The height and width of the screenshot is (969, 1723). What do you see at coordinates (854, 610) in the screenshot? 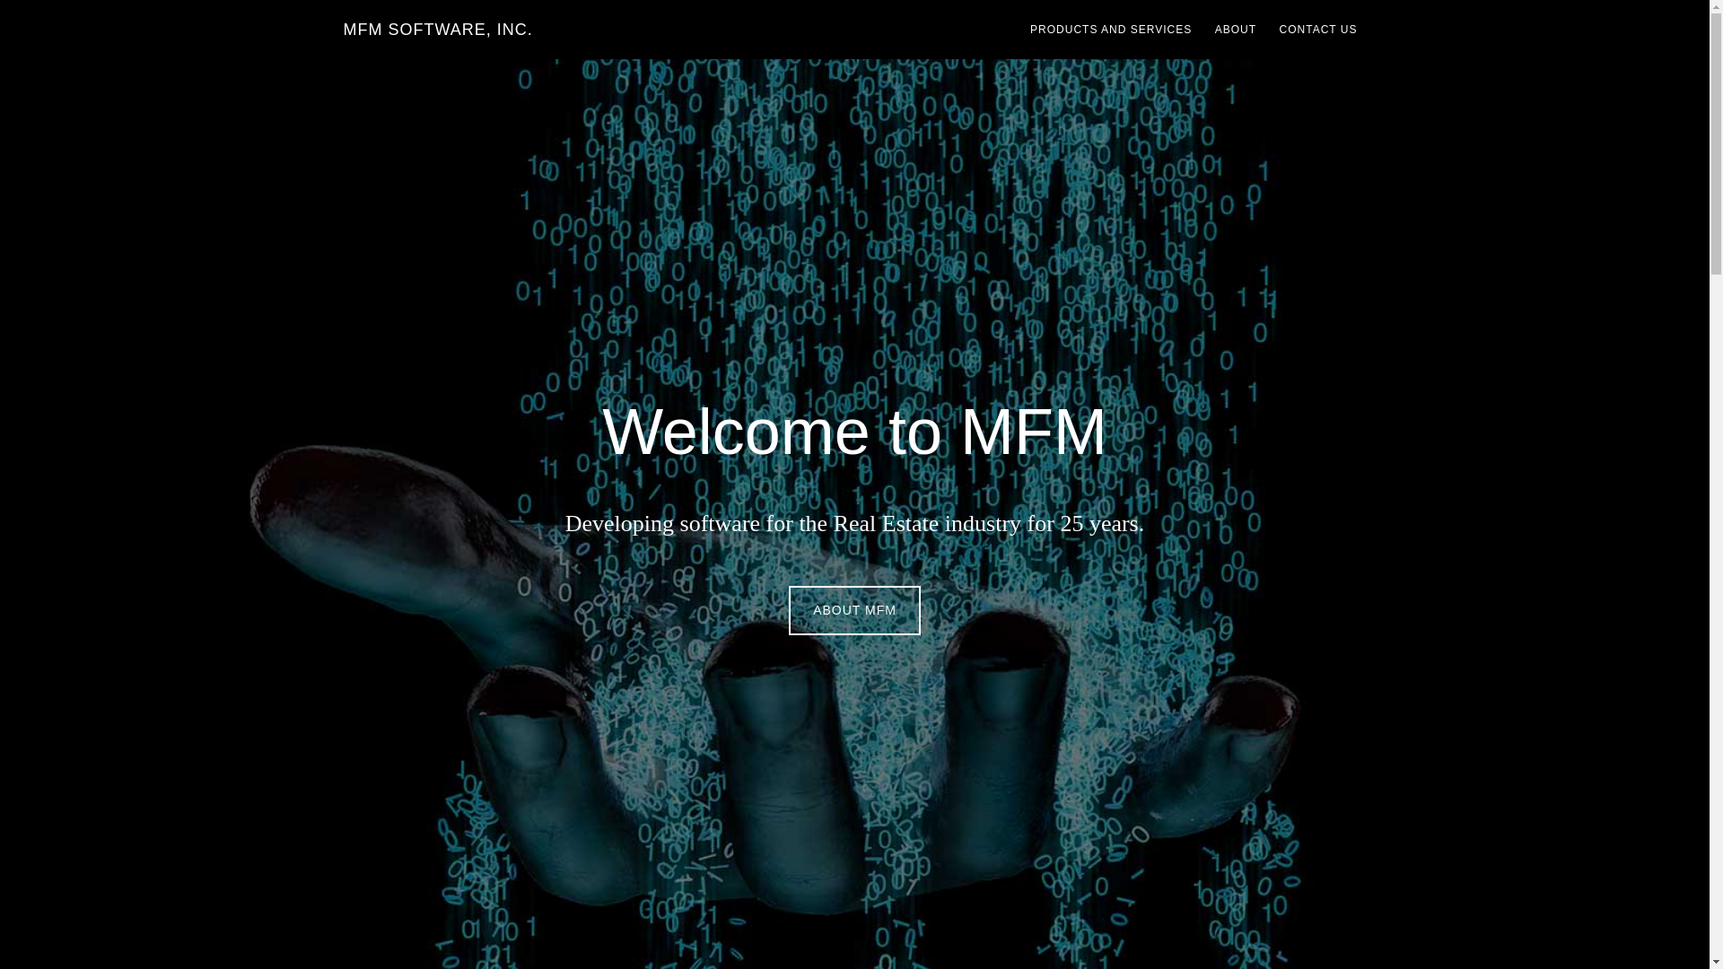
I see `ABOUT MFM` at bounding box center [854, 610].